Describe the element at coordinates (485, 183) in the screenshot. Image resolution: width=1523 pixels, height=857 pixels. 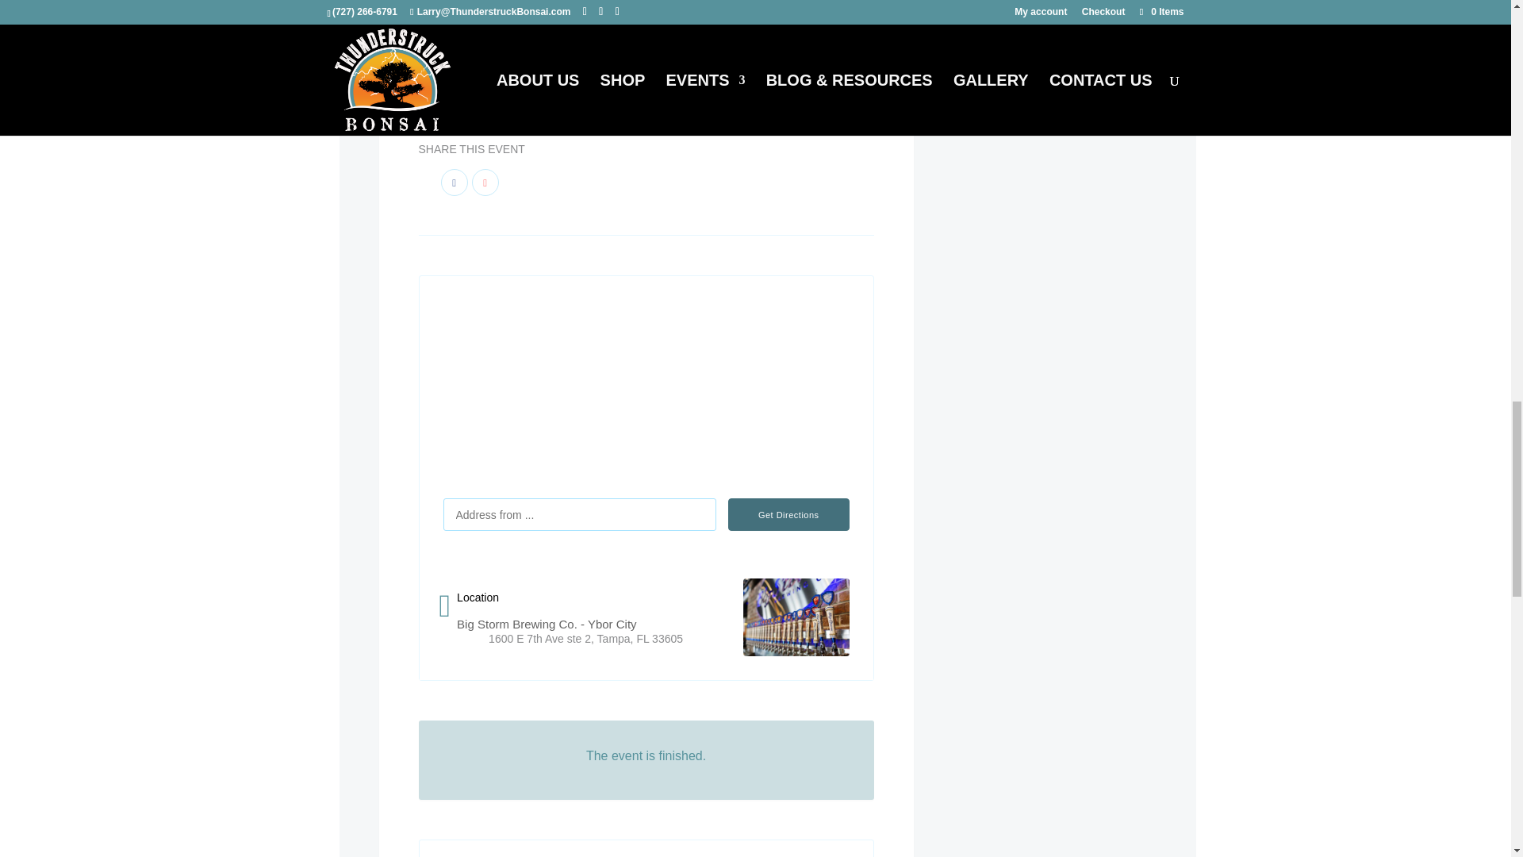
I see `Email` at that location.